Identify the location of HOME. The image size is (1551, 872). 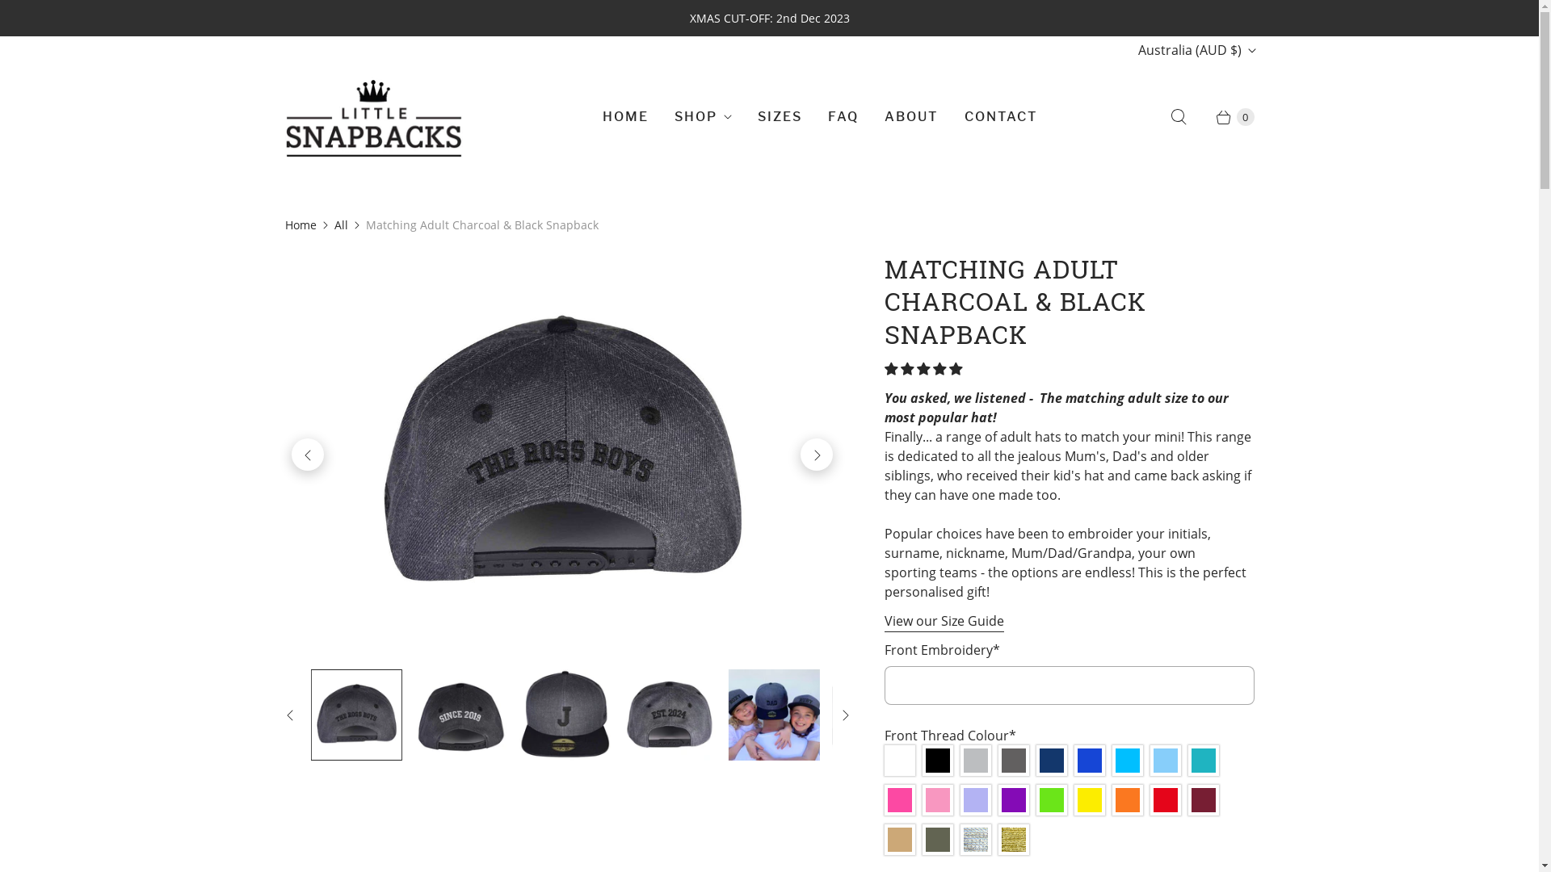
(625, 117).